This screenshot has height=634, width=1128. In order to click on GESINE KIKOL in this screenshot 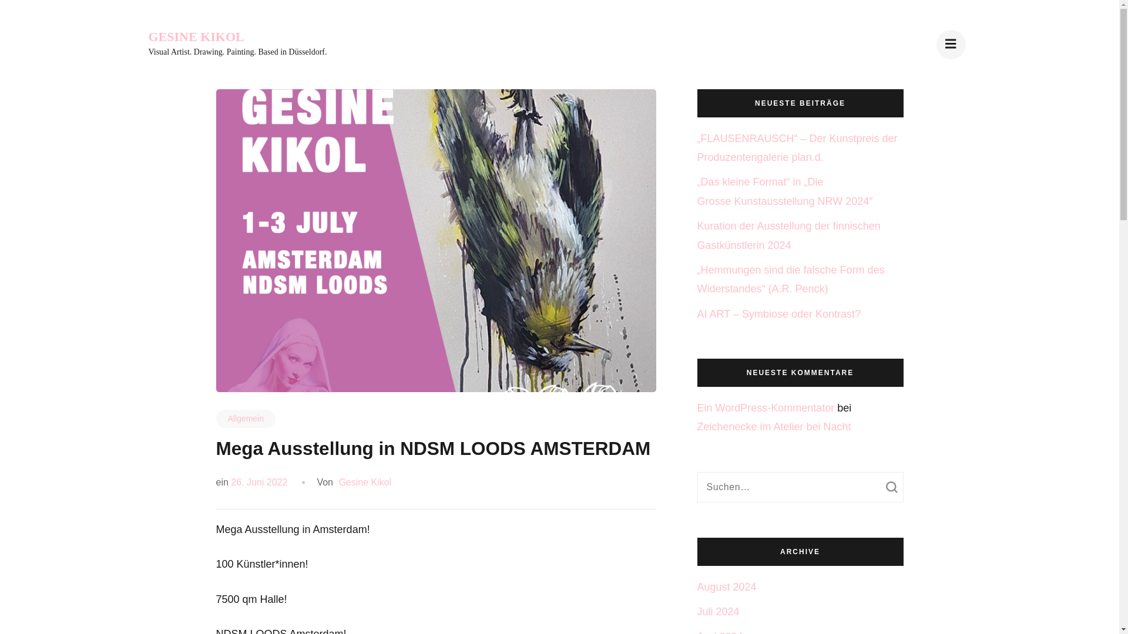, I will do `click(195, 36)`.